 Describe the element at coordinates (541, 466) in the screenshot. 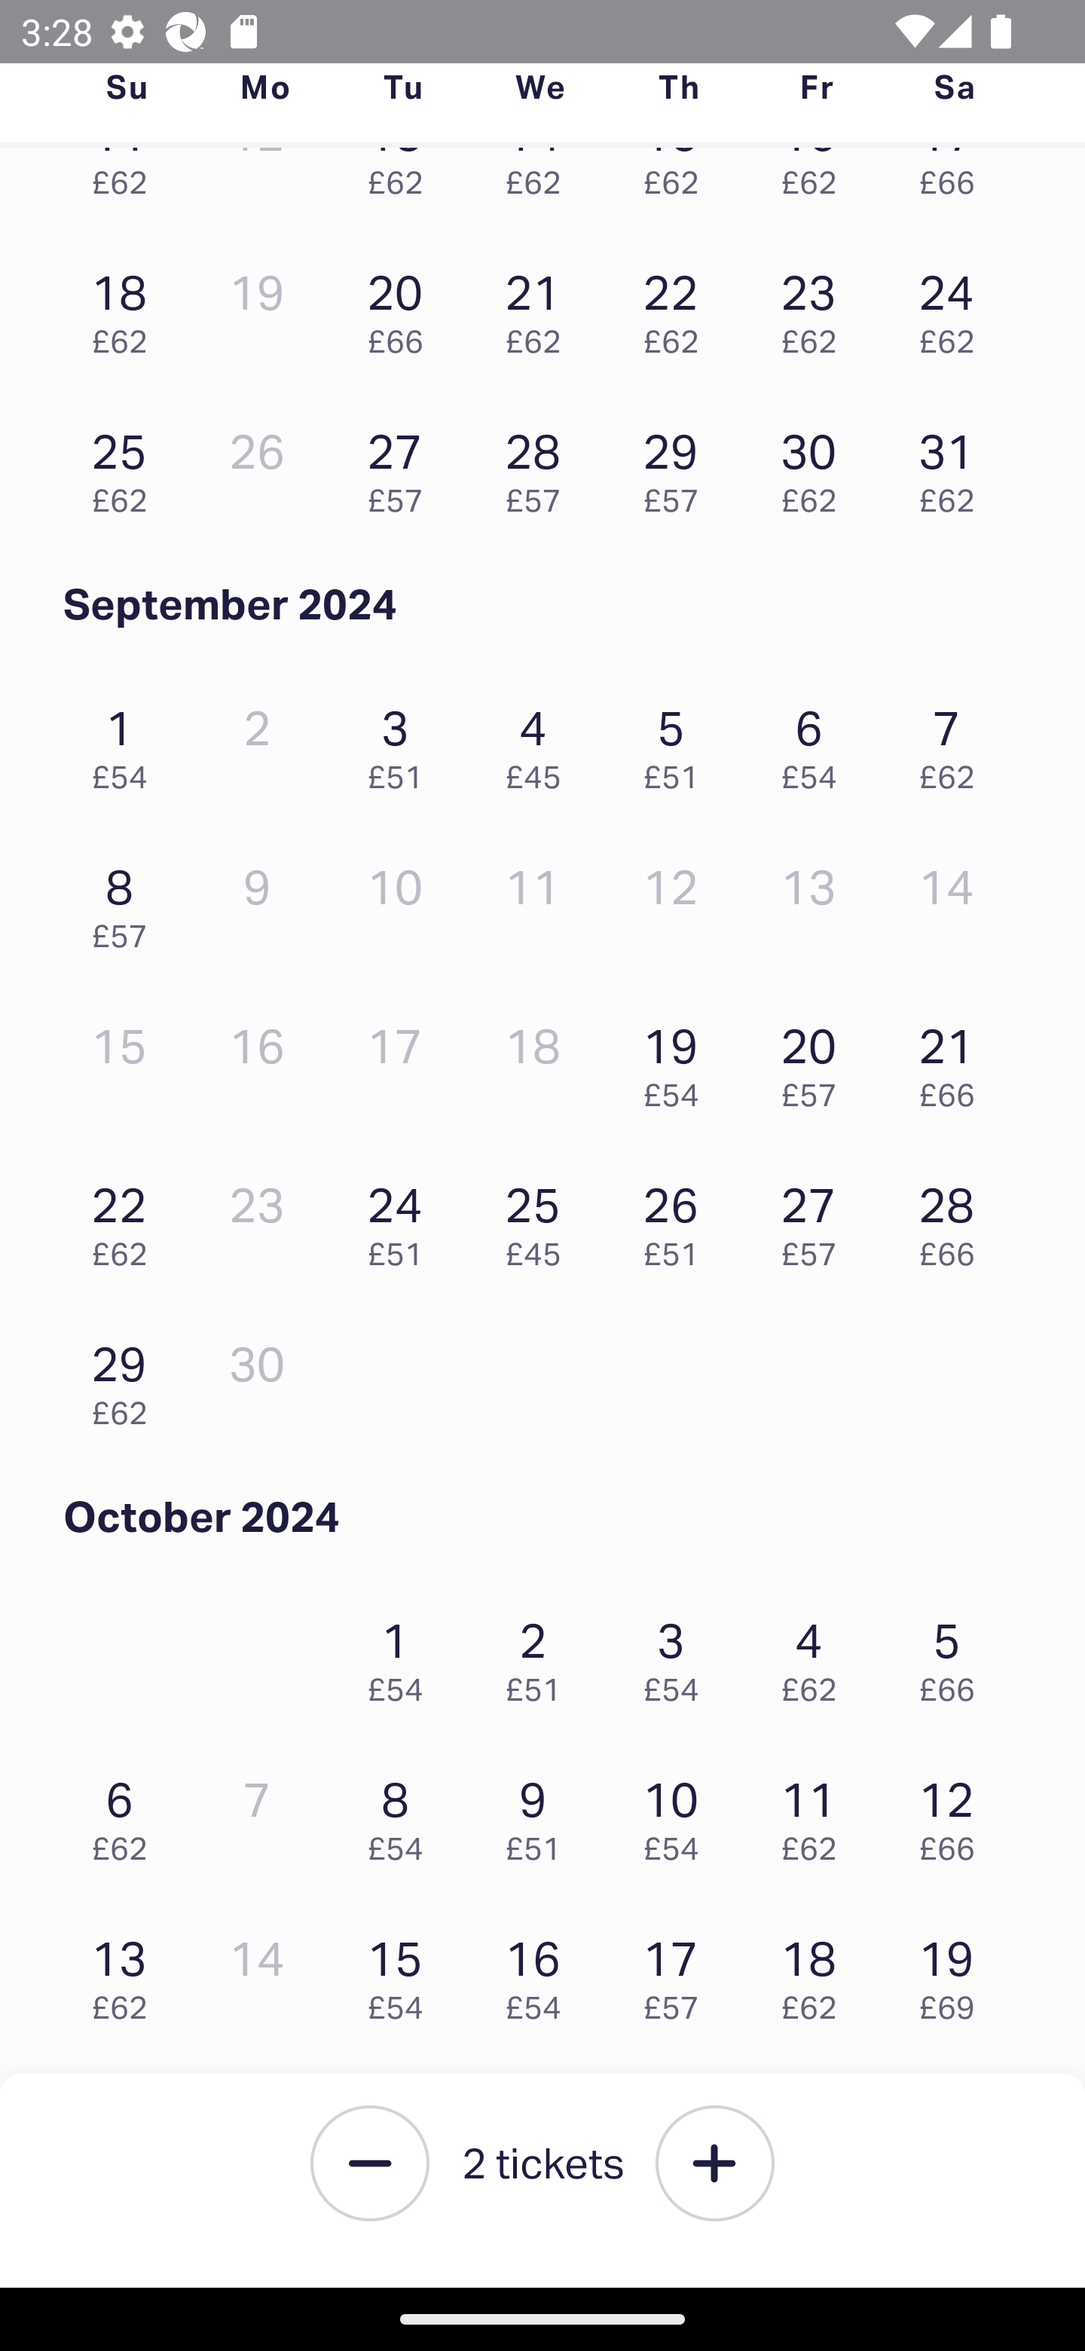

I see `28 £57` at that location.